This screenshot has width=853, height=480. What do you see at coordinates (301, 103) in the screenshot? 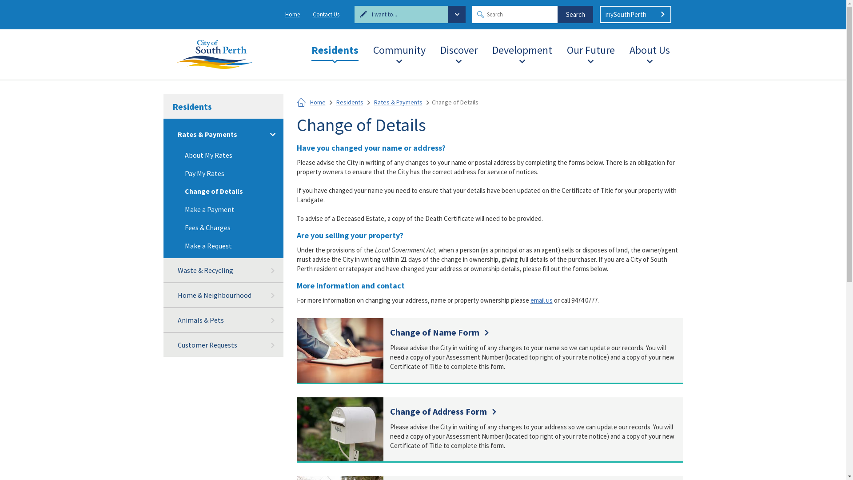
I see `Home` at bounding box center [301, 103].